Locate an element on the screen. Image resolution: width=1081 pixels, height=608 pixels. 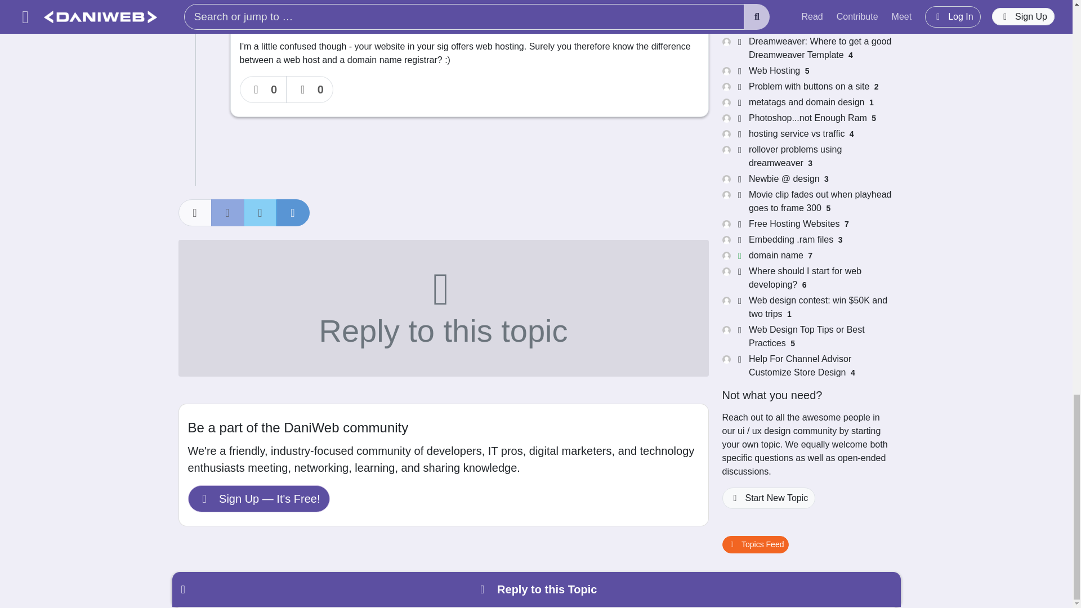
Twitter is located at coordinates (260, 213).